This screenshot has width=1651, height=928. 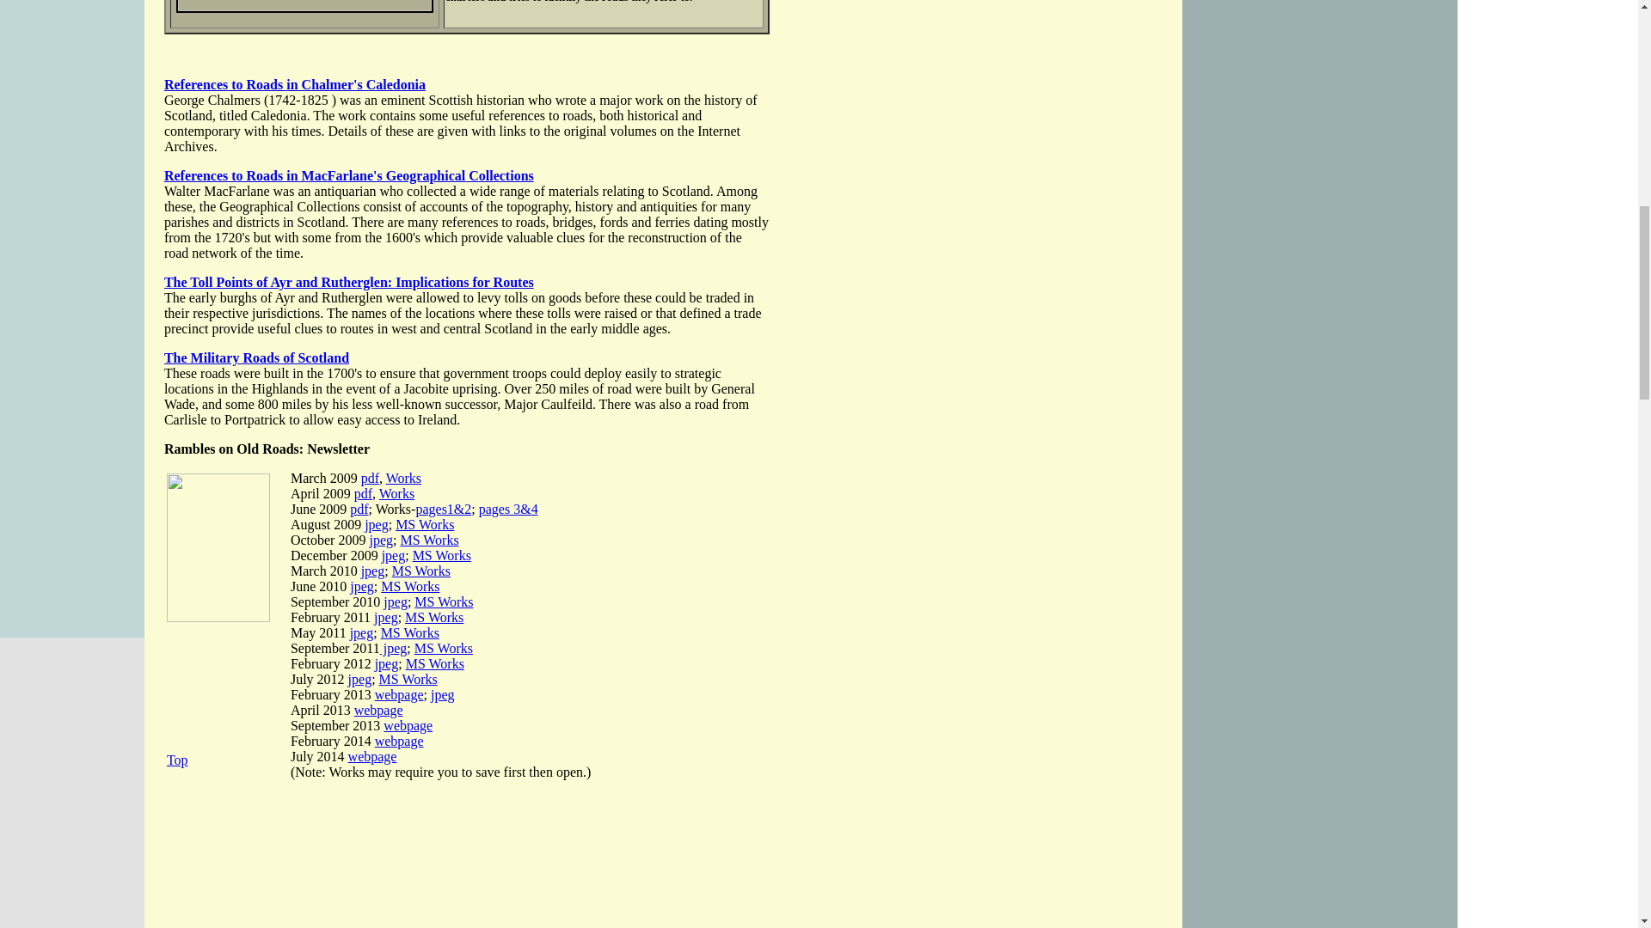 What do you see at coordinates (370, 478) in the screenshot?
I see `pdf` at bounding box center [370, 478].